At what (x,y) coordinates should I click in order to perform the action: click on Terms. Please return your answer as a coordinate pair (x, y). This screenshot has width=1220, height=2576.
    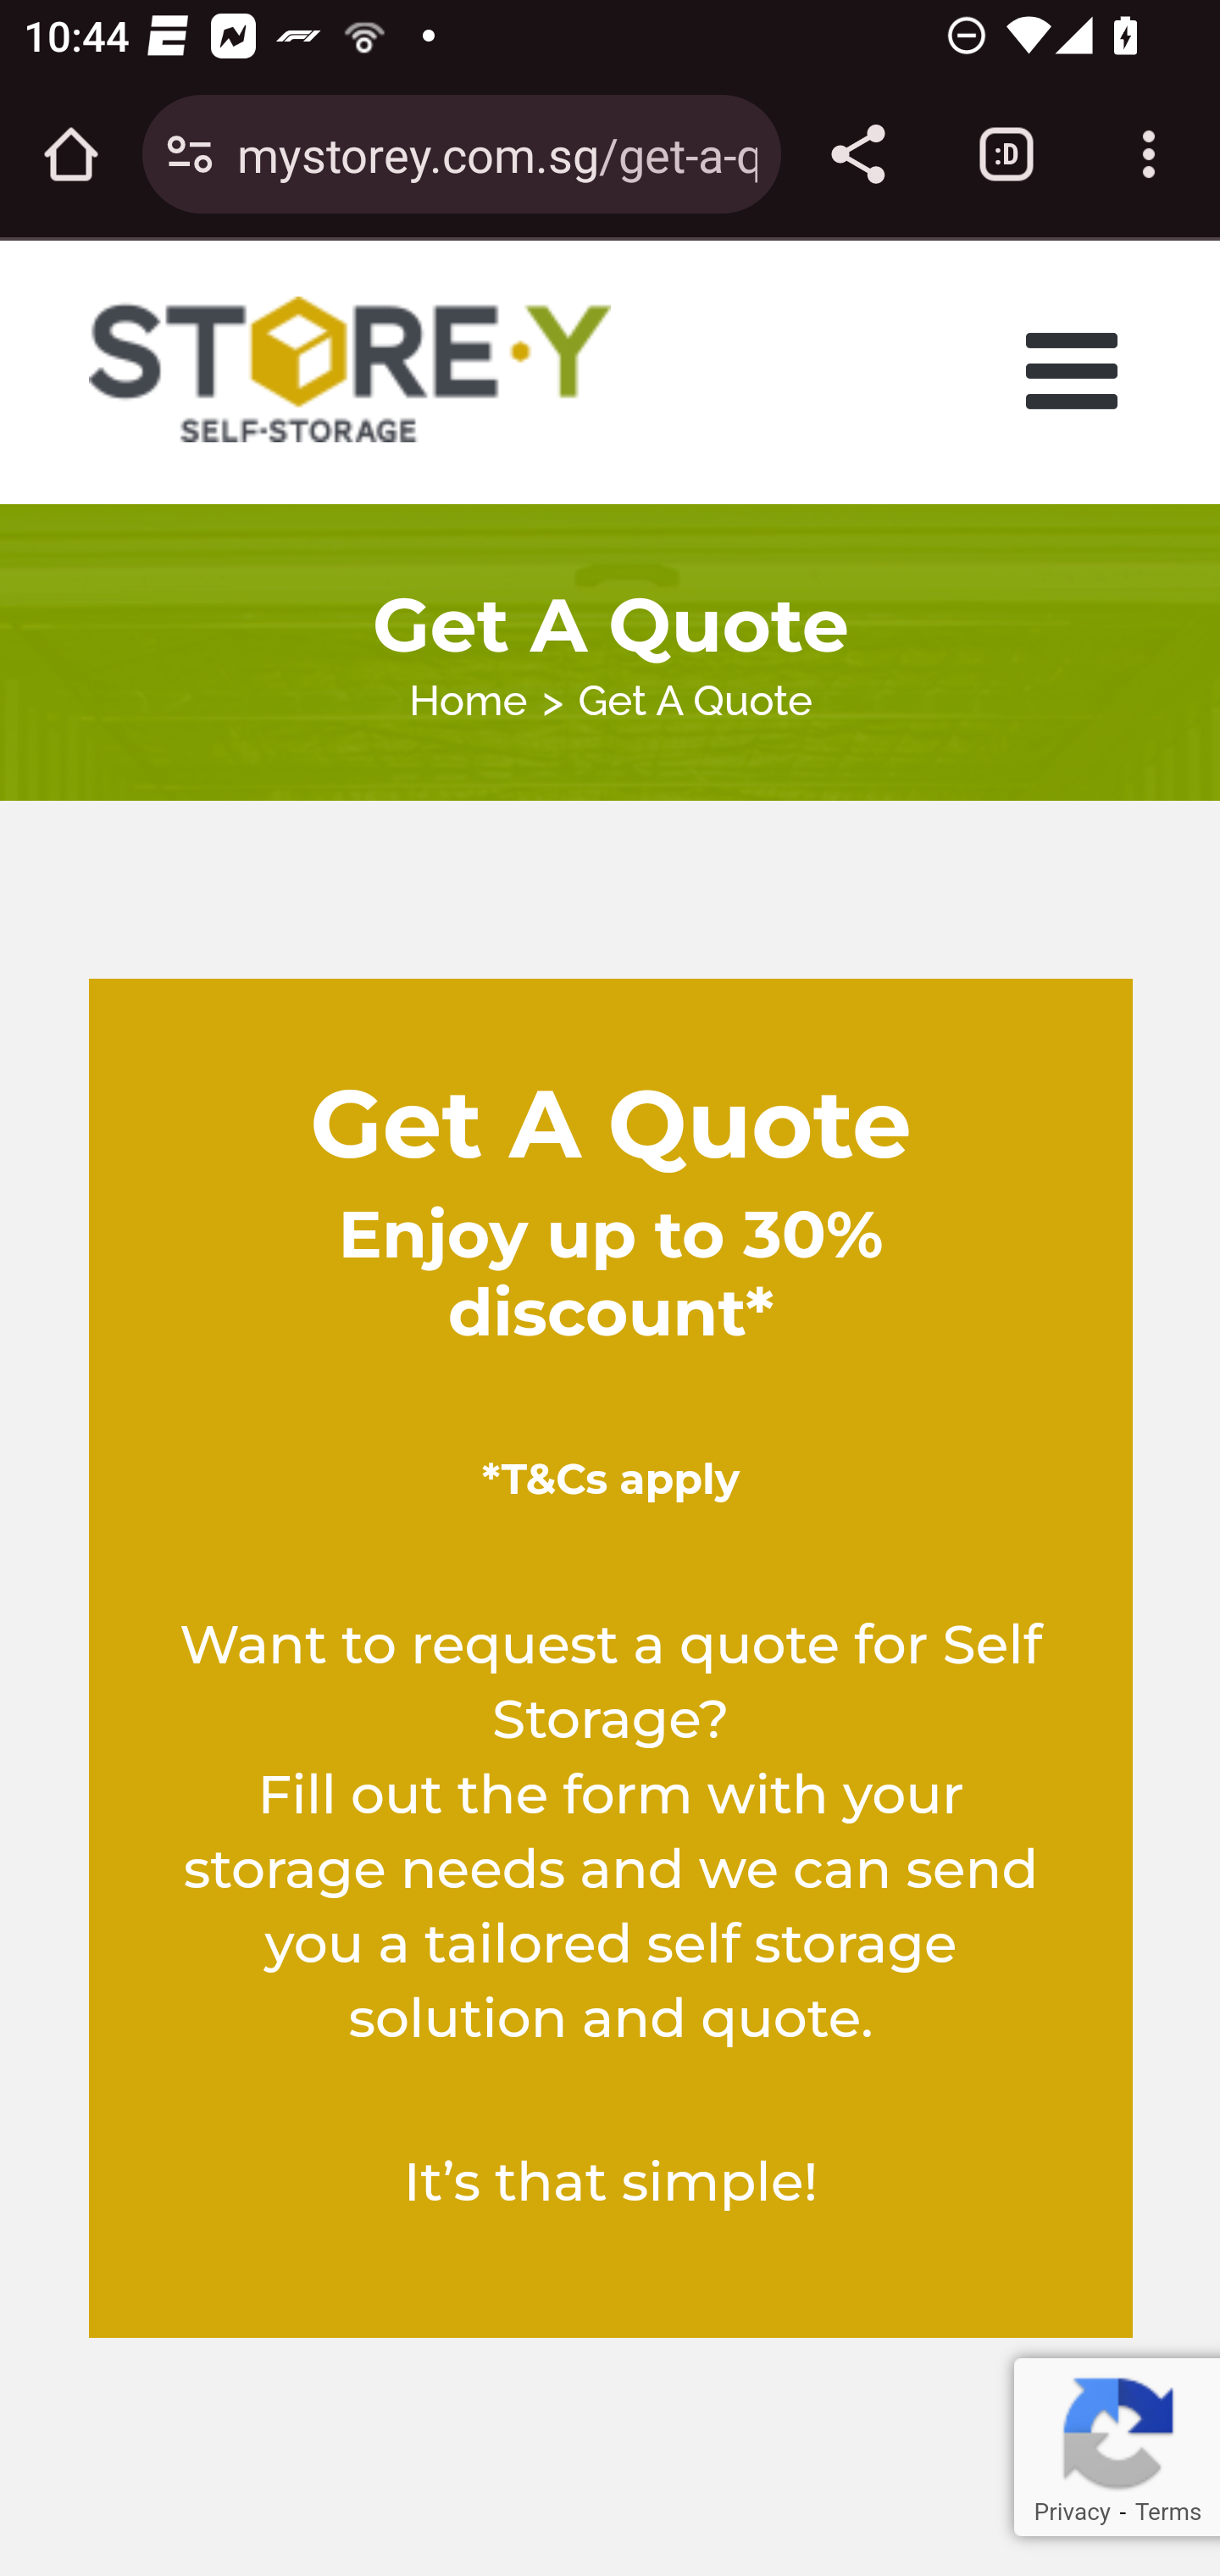
    Looking at the image, I should click on (1167, 2512).